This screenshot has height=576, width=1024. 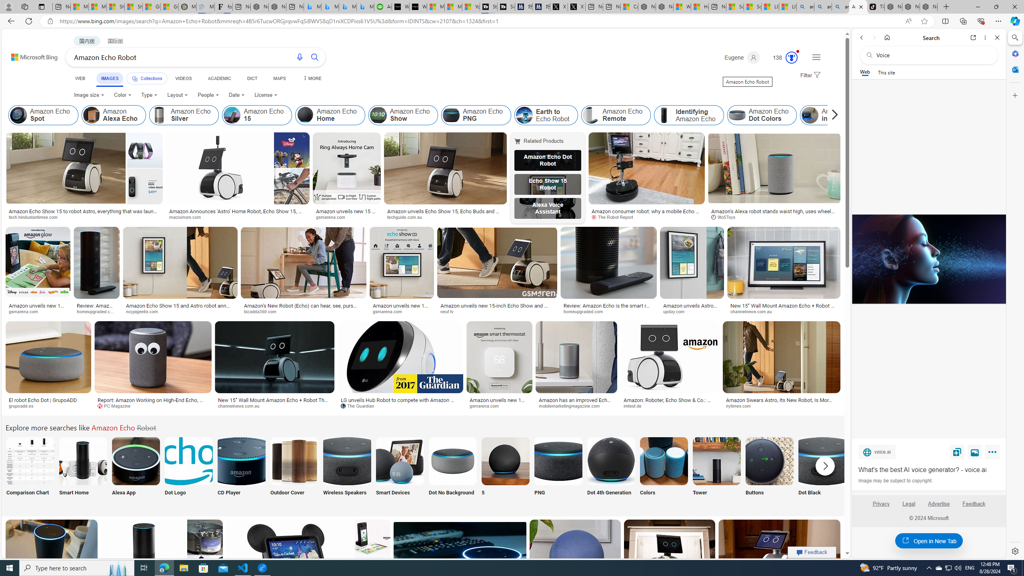 What do you see at coordinates (670, 406) in the screenshot?
I see `imtest.de` at bounding box center [670, 406].